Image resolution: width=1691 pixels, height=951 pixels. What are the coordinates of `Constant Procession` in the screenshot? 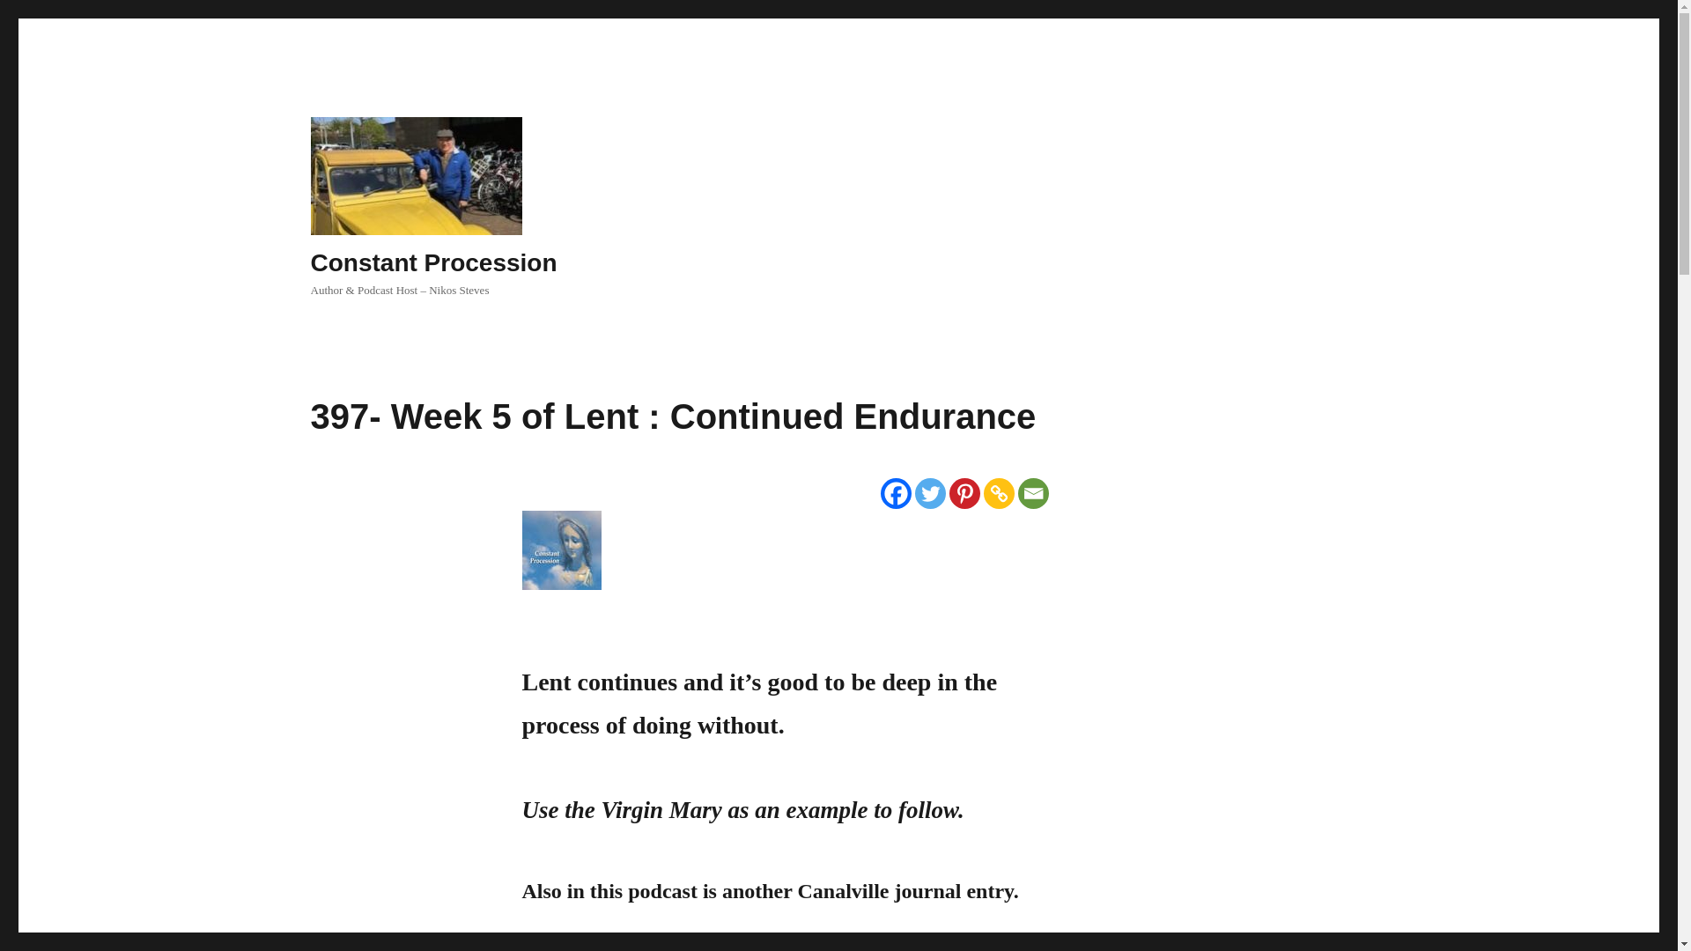 It's located at (432, 262).